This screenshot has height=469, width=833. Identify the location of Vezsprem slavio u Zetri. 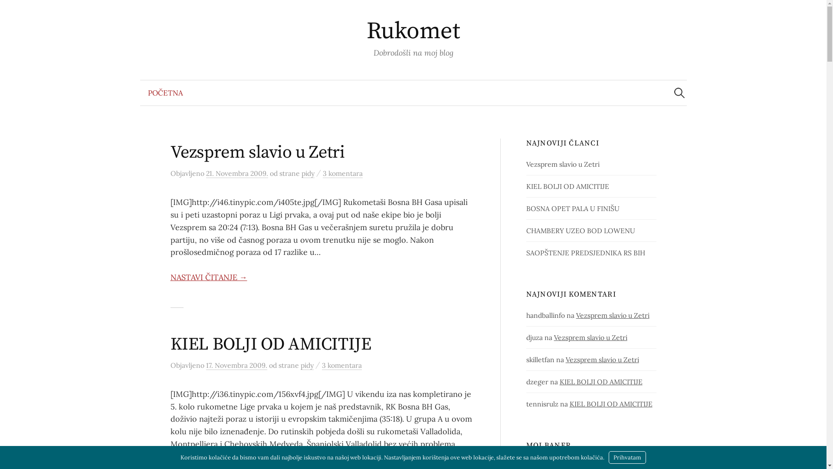
(613, 315).